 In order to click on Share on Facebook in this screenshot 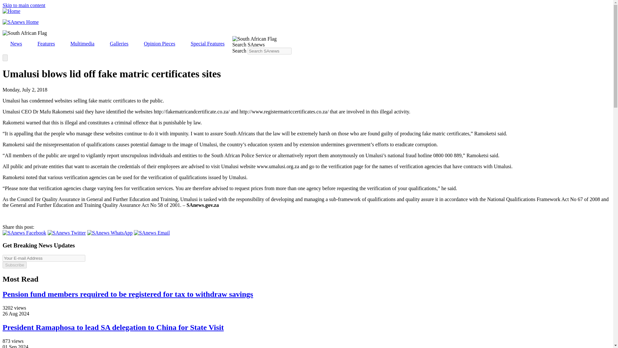, I will do `click(24, 233)`.